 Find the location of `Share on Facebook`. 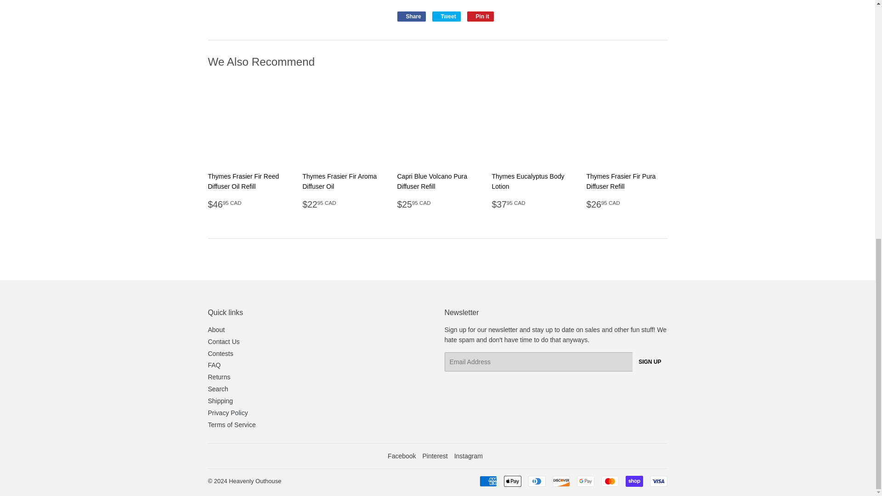

Share on Facebook is located at coordinates (411, 17).